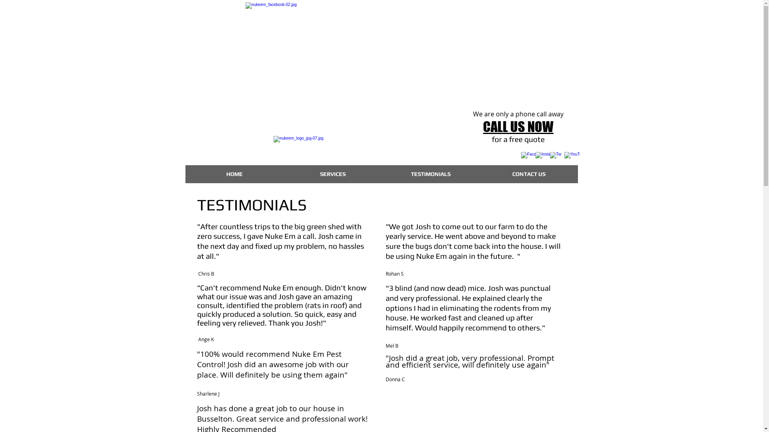  I want to click on CALL US NOW, so click(518, 126).